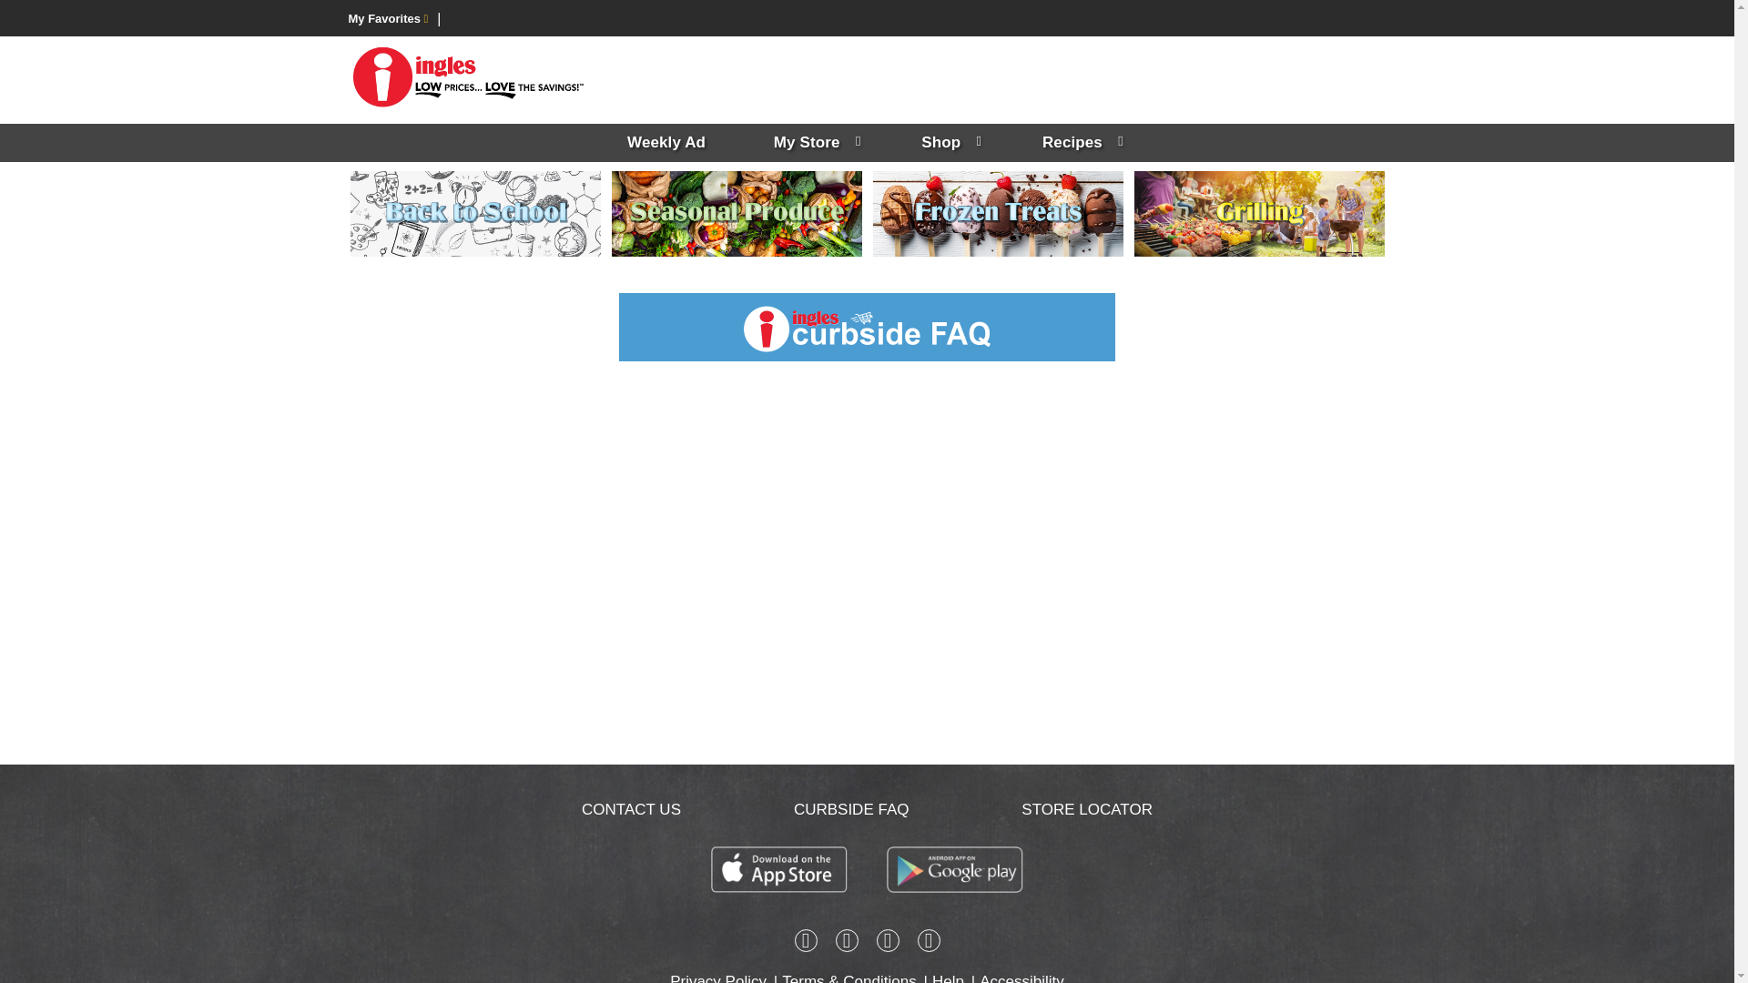  Describe the element at coordinates (948, 143) in the screenshot. I see `Shop` at that location.